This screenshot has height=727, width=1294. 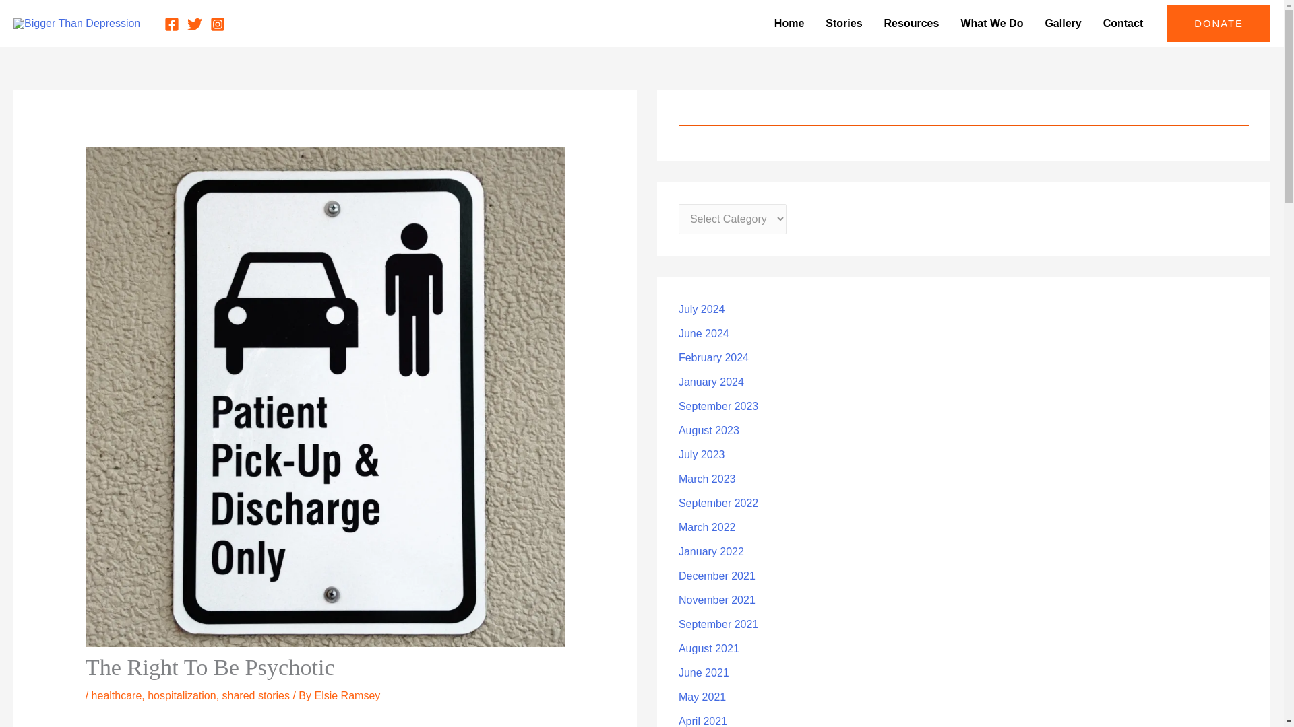 I want to click on healthcare, so click(x=117, y=695).